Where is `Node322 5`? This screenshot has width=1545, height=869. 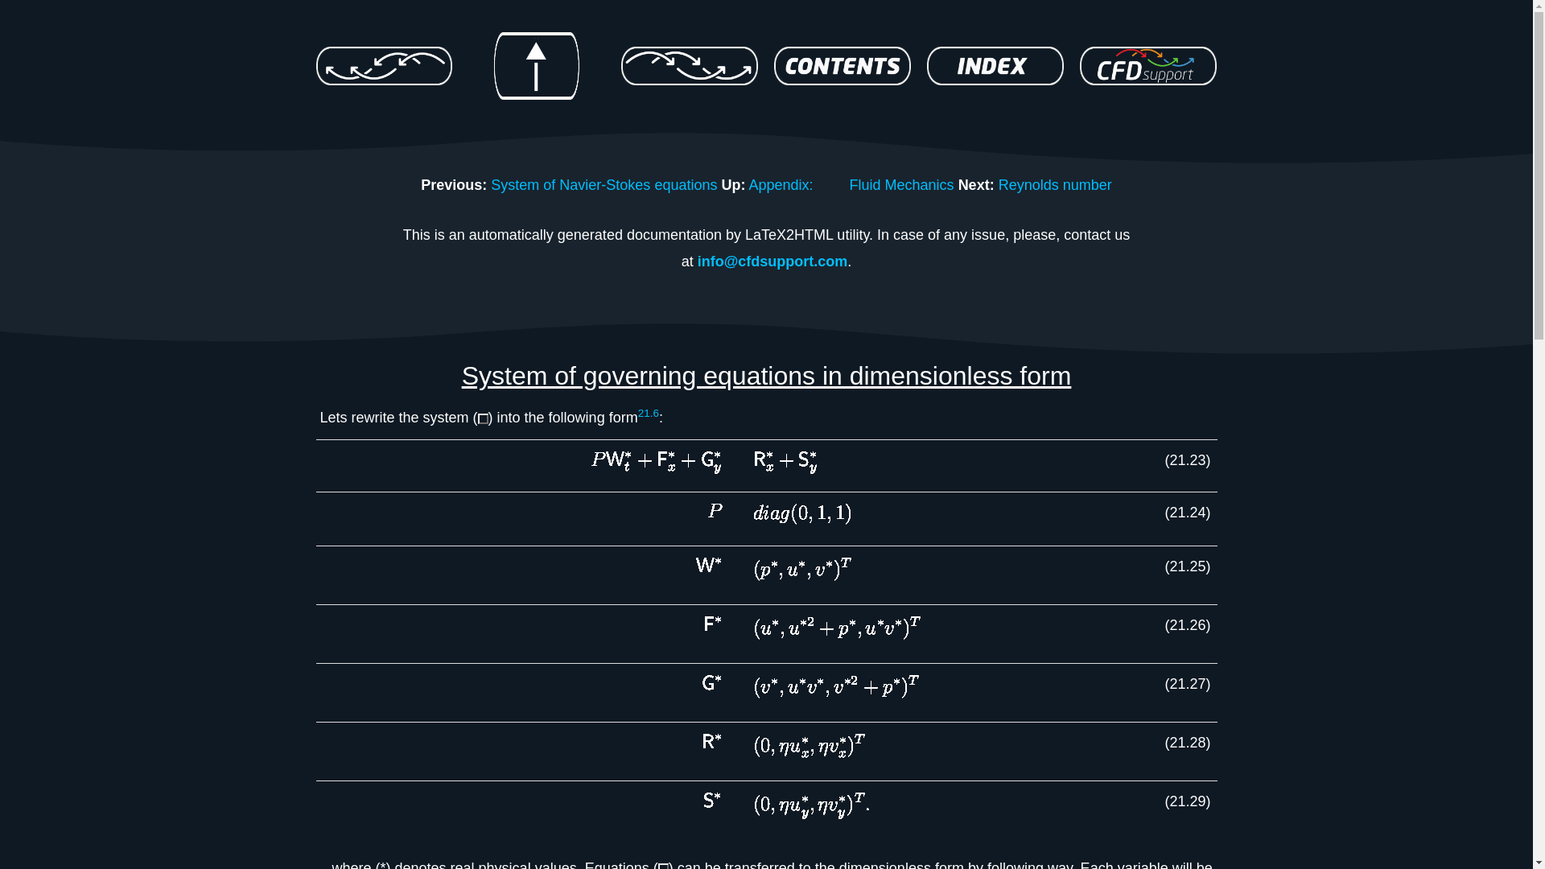 Node322 5 is located at coordinates (995, 66).